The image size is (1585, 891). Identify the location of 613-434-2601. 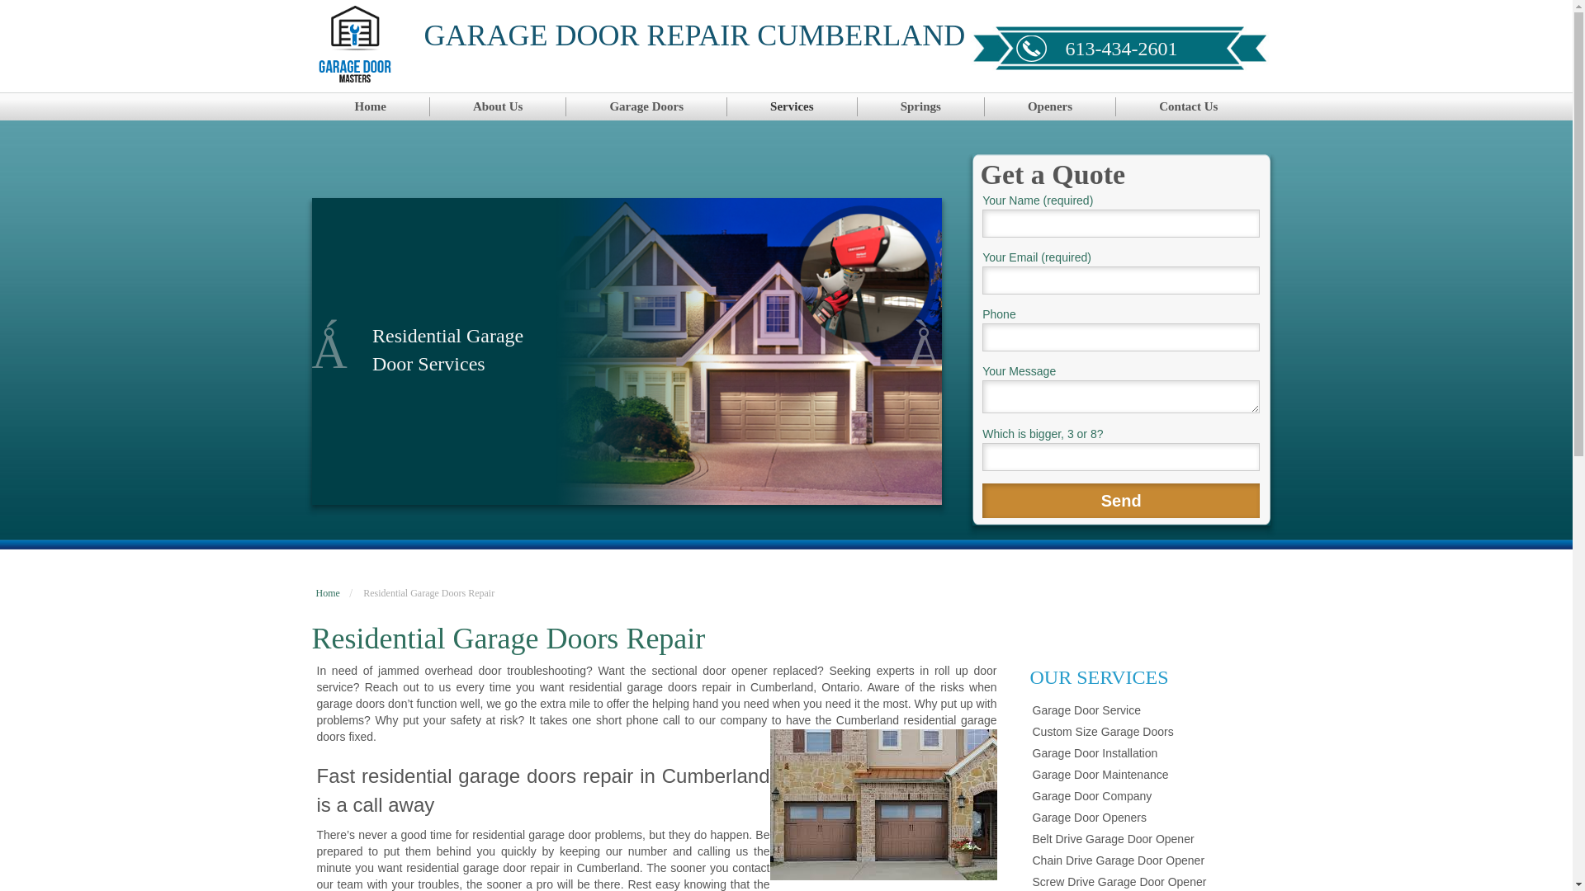
(1121, 49).